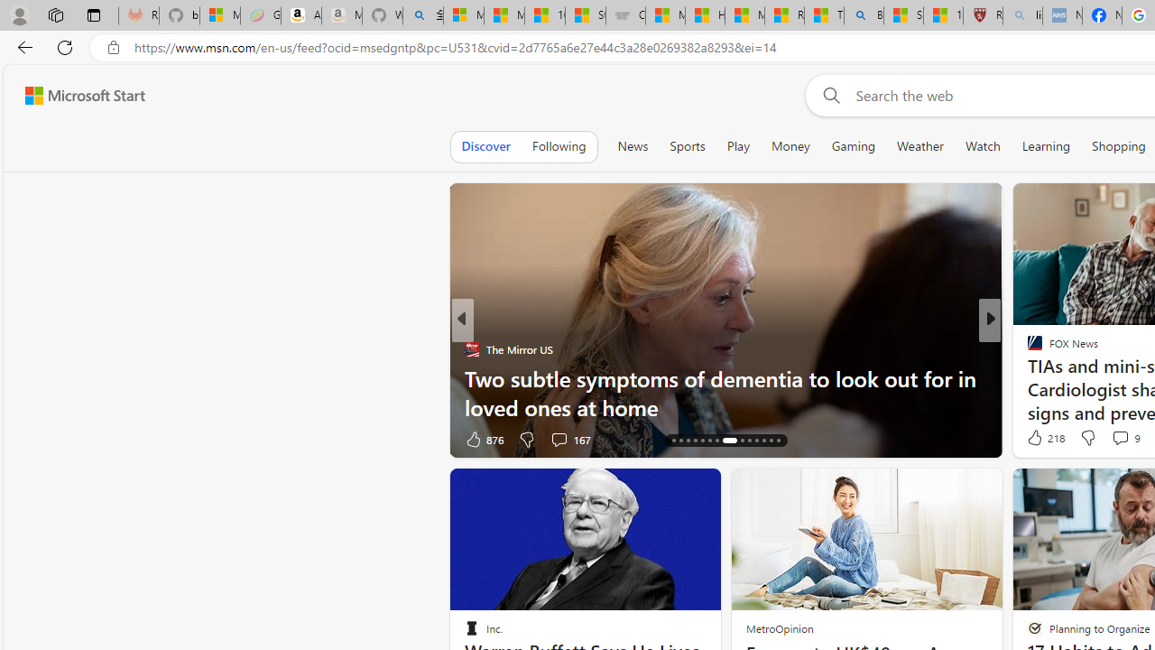 This screenshot has width=1155, height=650. Describe the element at coordinates (749, 441) in the screenshot. I see `AutomationID: tab-24` at that location.